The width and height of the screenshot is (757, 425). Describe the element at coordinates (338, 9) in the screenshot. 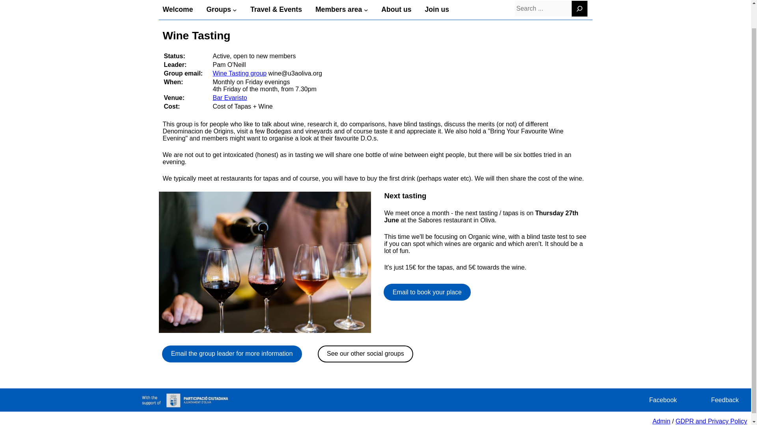

I see `Members area` at that location.